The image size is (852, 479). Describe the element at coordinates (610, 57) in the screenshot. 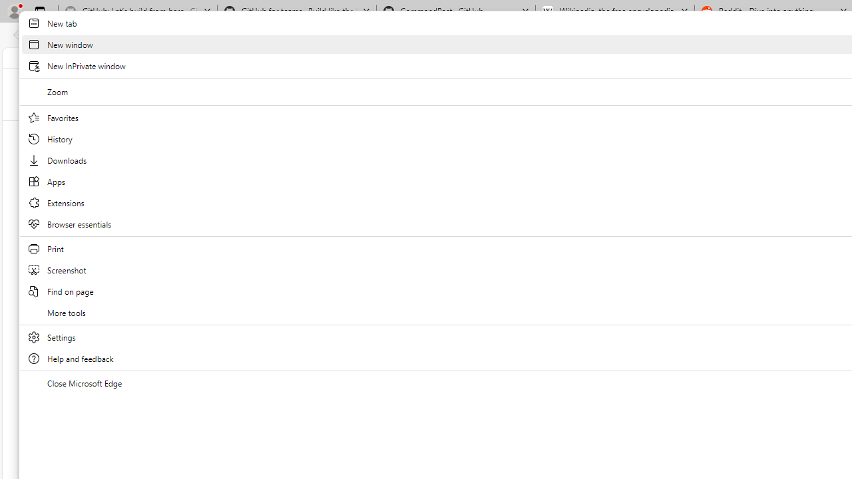

I see `Help & Contact` at that location.